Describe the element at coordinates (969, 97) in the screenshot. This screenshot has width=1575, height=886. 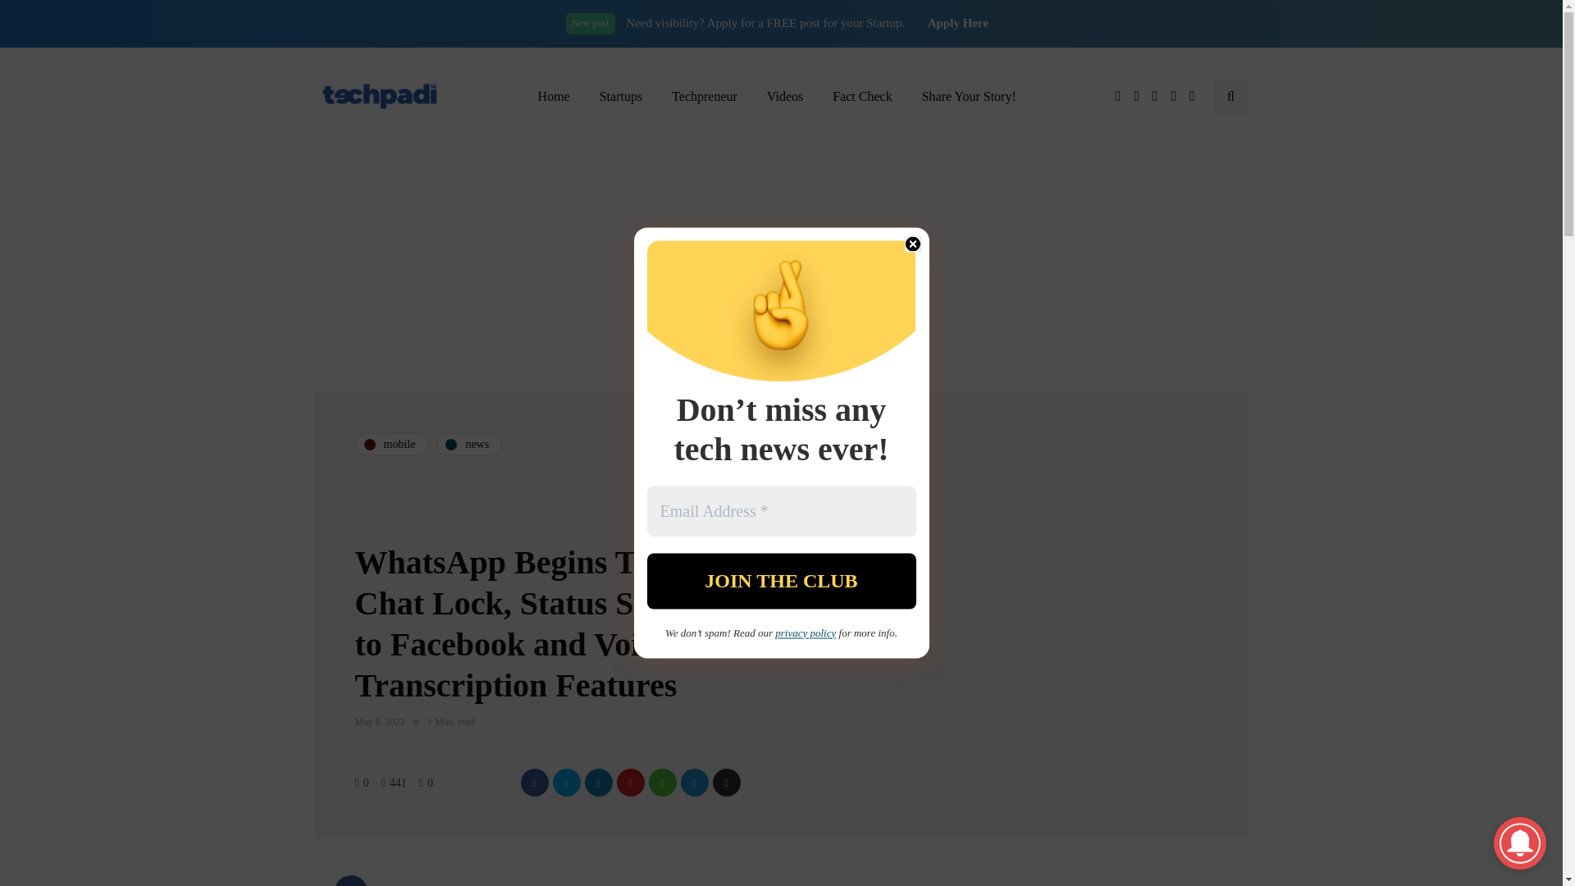
I see `Share Your Story!` at that location.